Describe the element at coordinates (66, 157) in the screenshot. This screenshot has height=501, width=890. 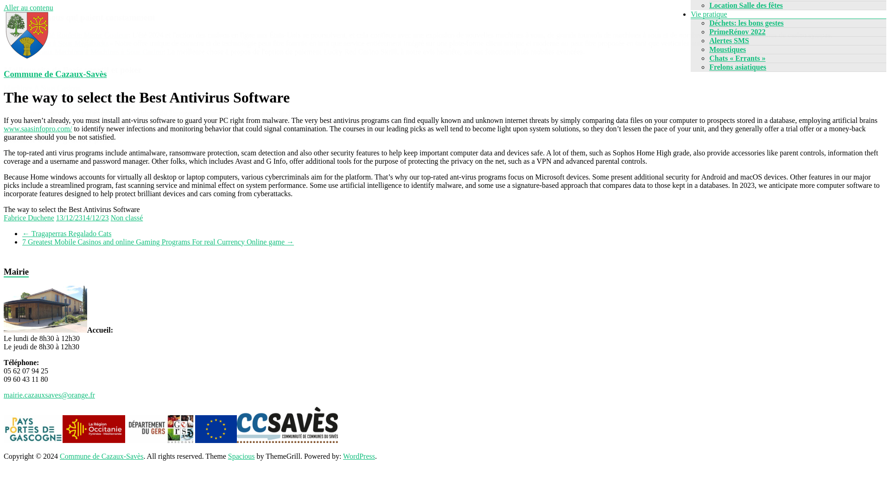
I see `Nouvelles De Casino Et Nouvelles De Jeu` at that location.